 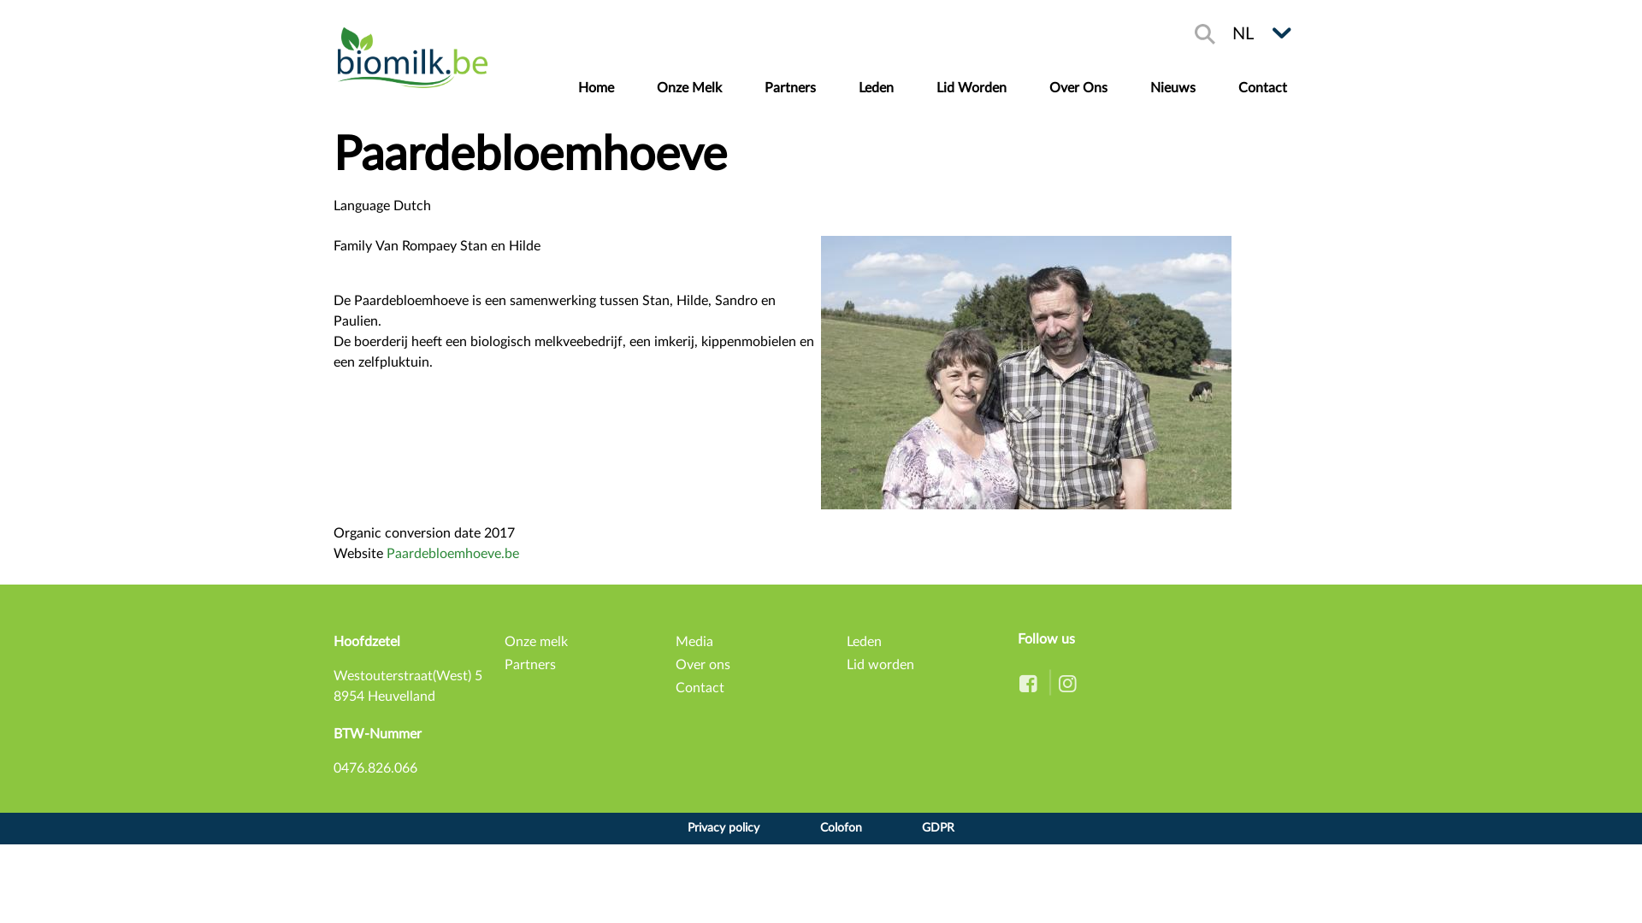 What do you see at coordinates (703, 665) in the screenshot?
I see `Over ons` at bounding box center [703, 665].